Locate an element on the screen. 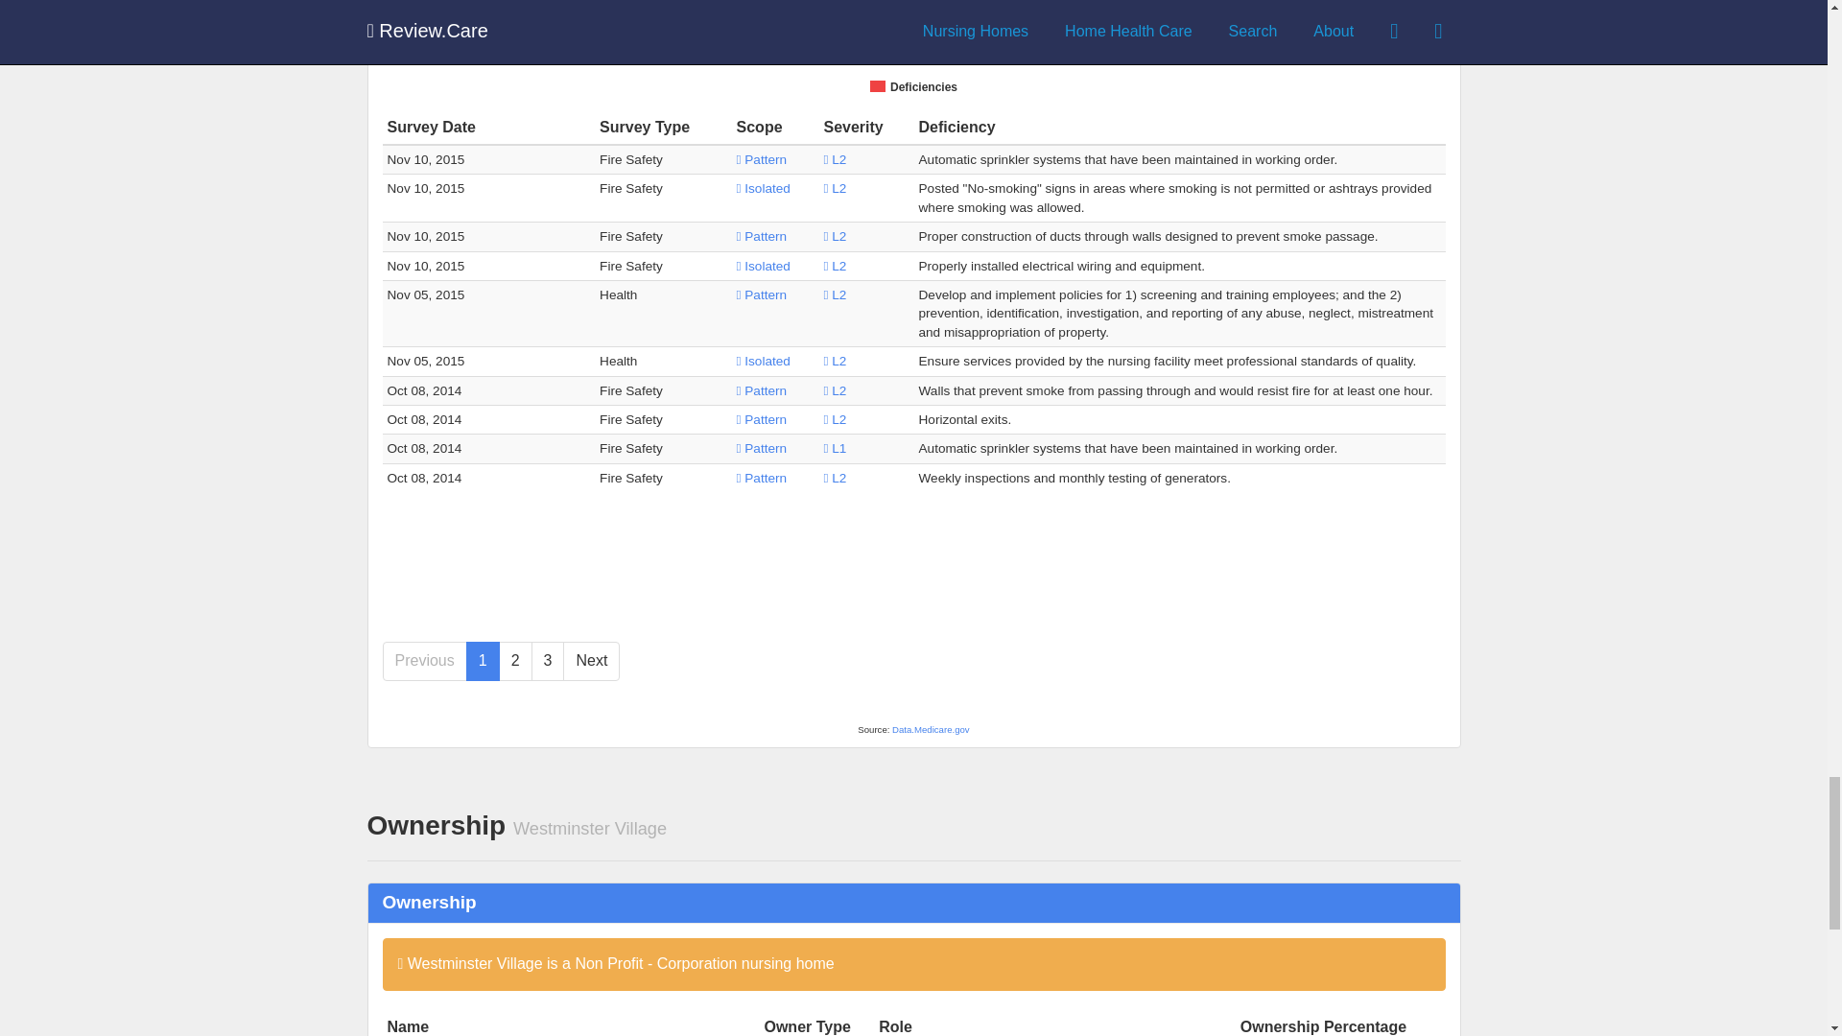 The width and height of the screenshot is (1842, 1036). Pattern is located at coordinates (762, 159).